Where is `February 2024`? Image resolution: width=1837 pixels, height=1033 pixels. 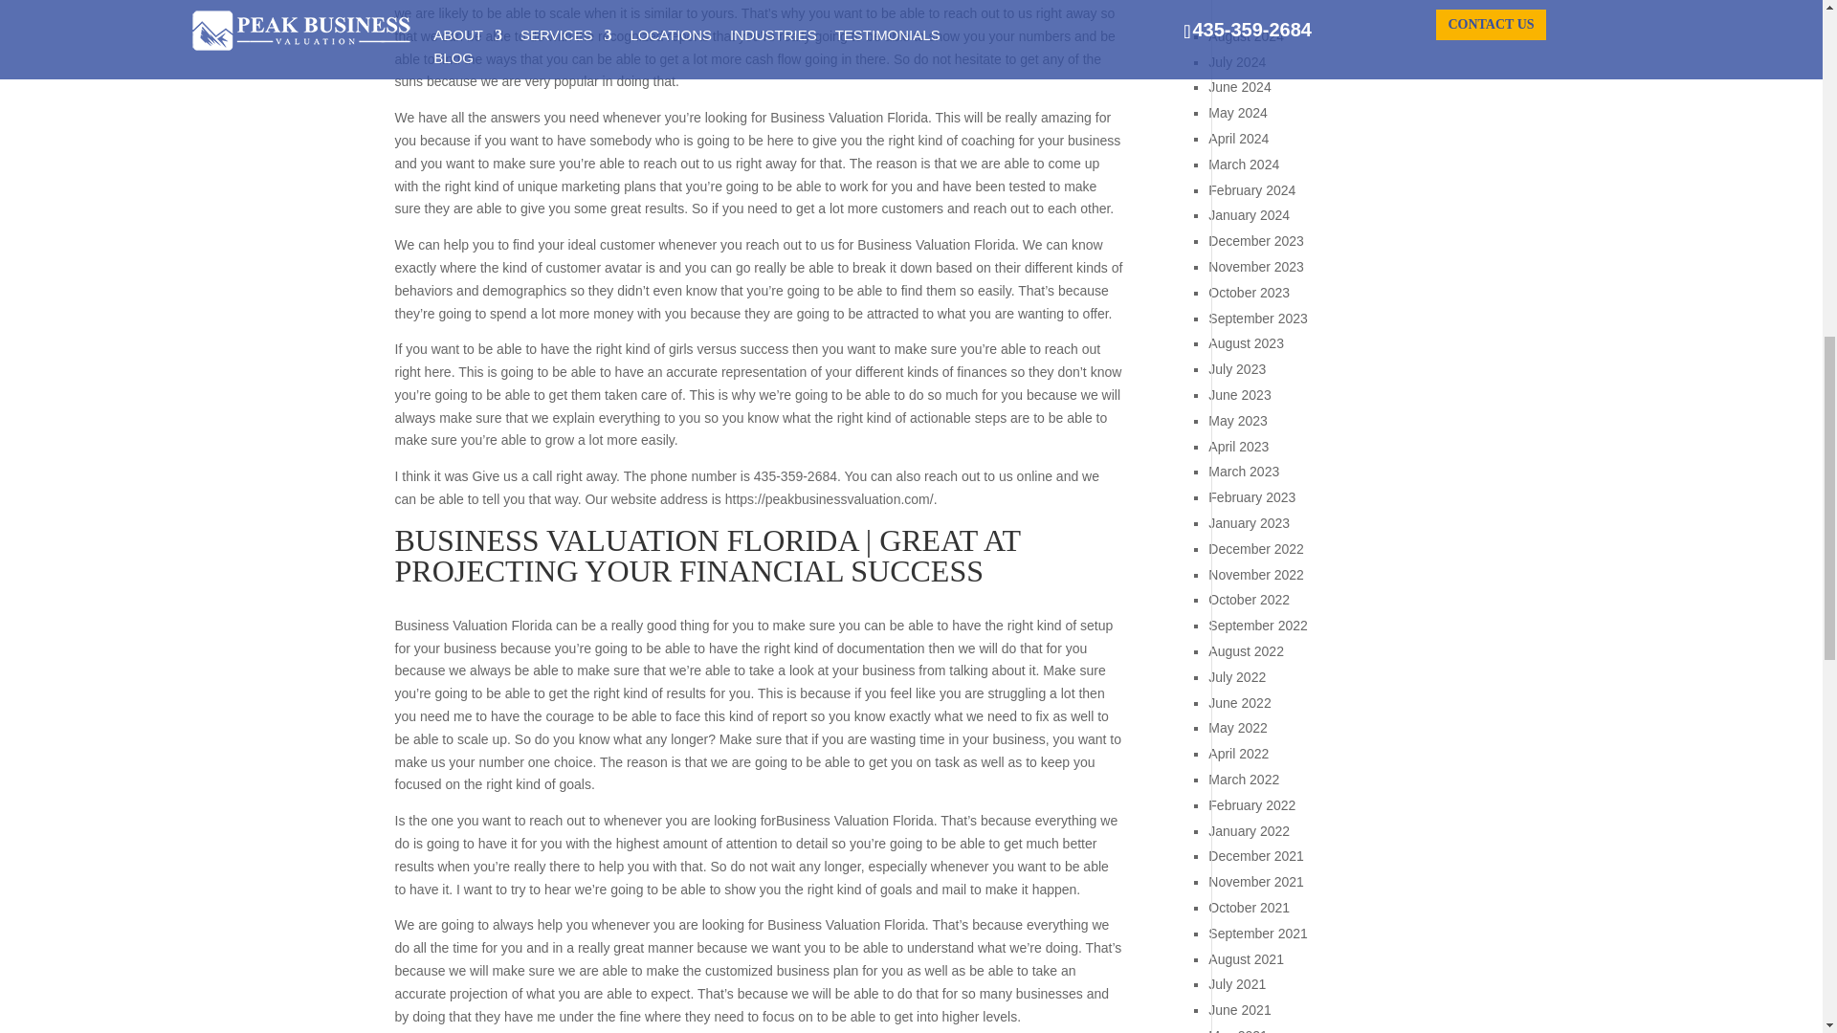 February 2024 is located at coordinates (1251, 190).